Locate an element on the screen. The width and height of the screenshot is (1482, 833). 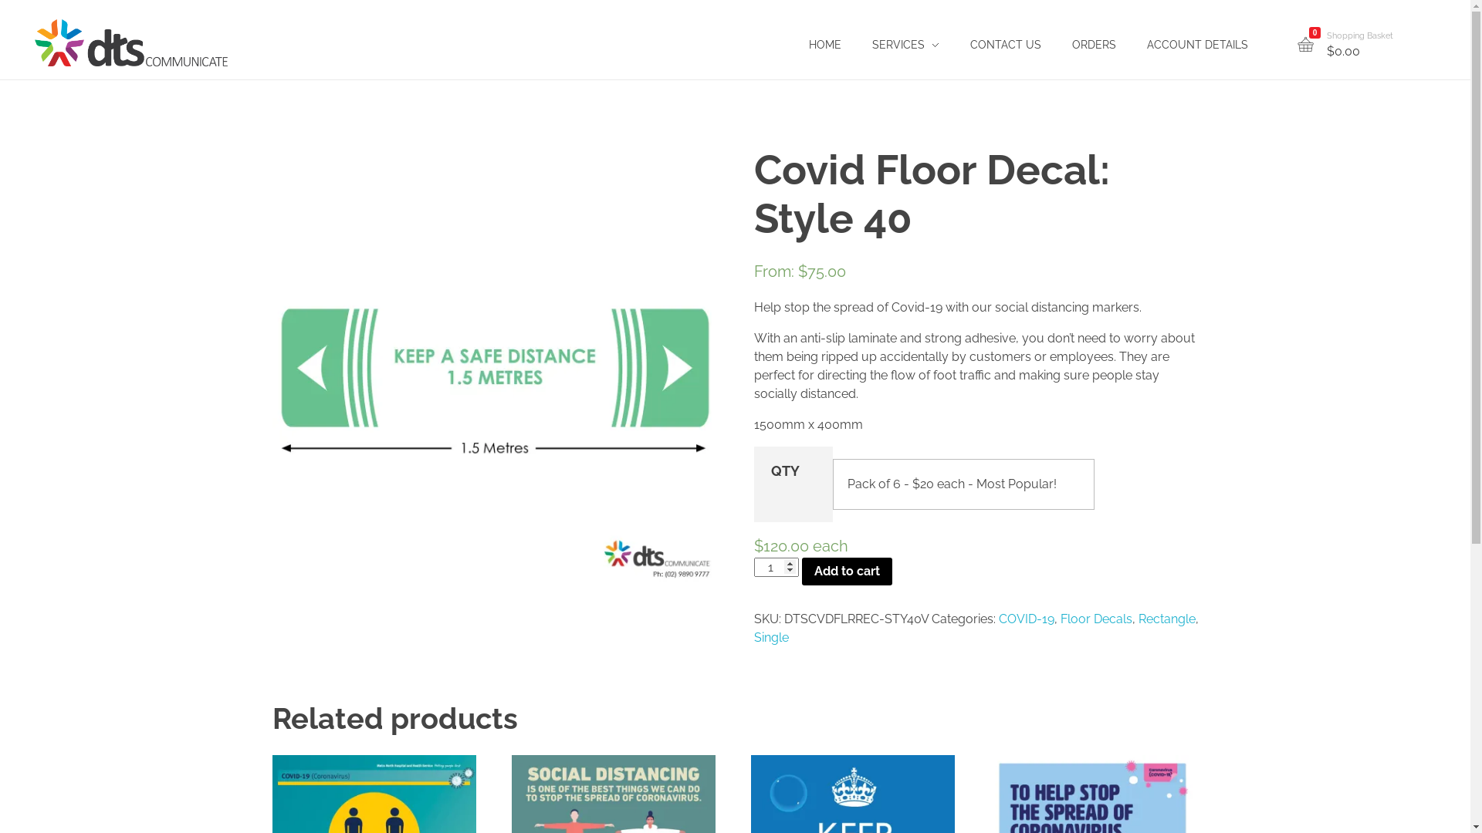
Add to cart is located at coordinates (848, 571).